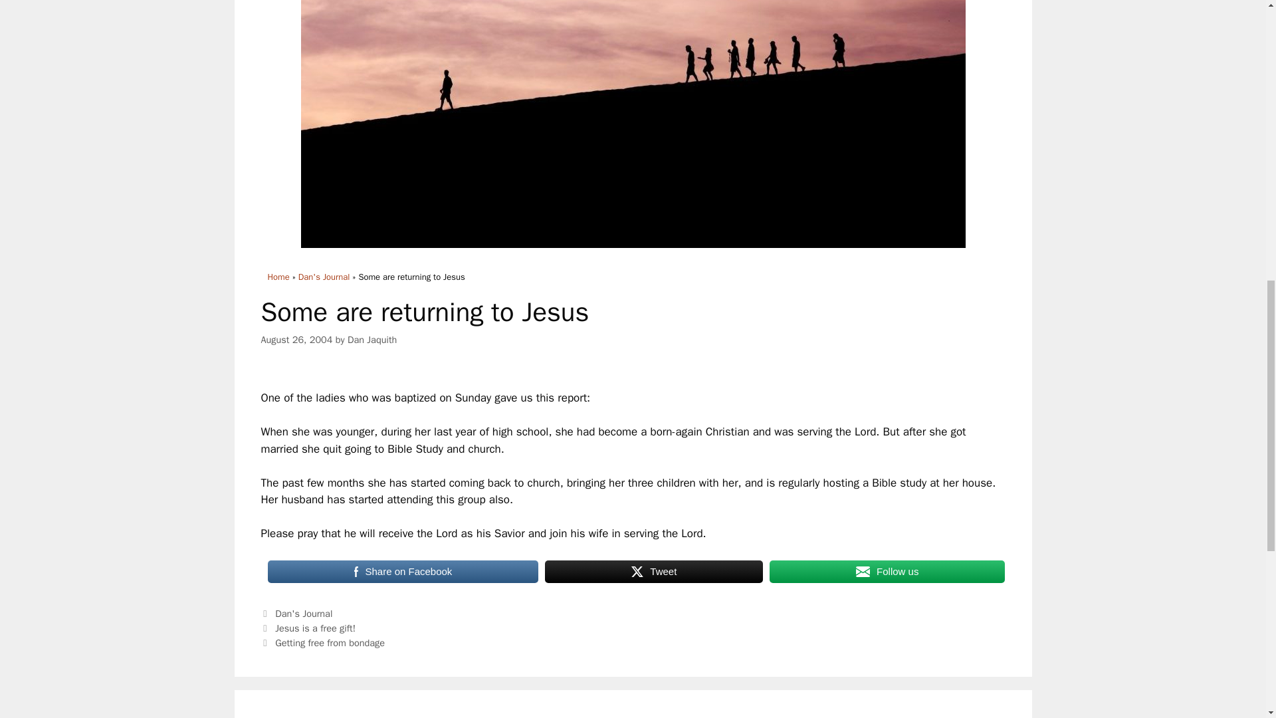  What do you see at coordinates (322, 642) in the screenshot?
I see `Next` at bounding box center [322, 642].